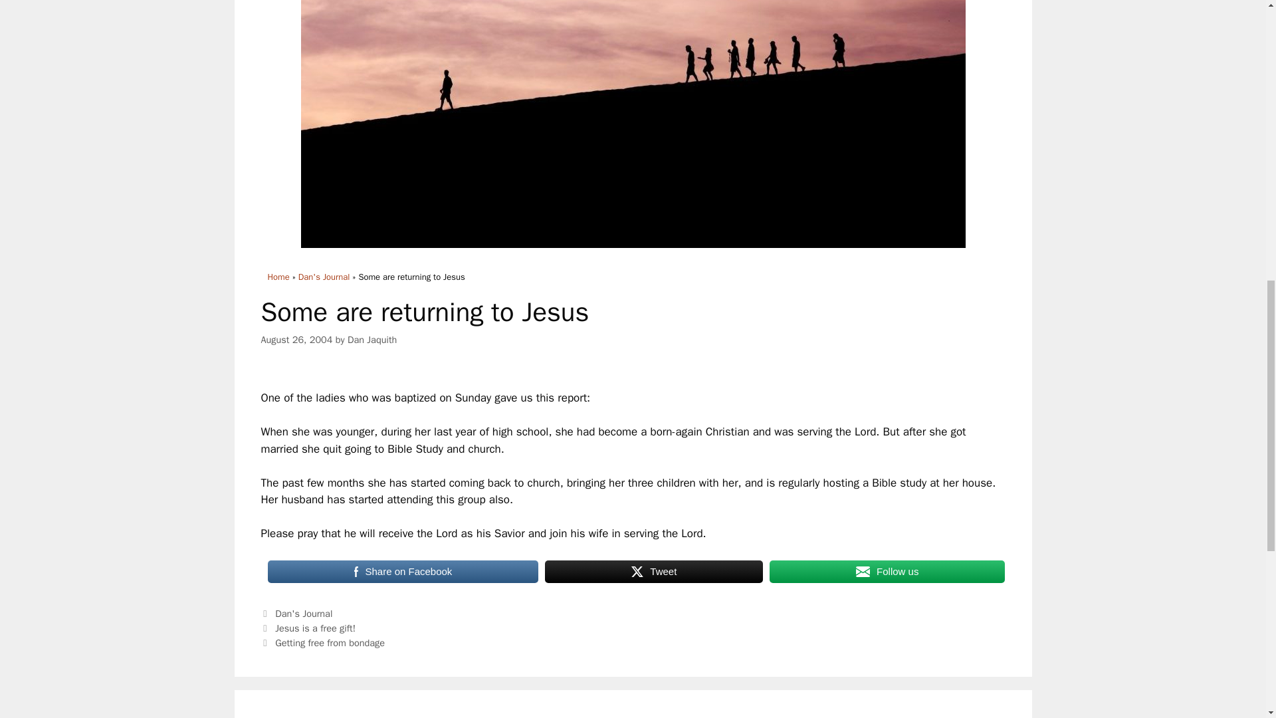  What do you see at coordinates (322, 642) in the screenshot?
I see `Next` at bounding box center [322, 642].